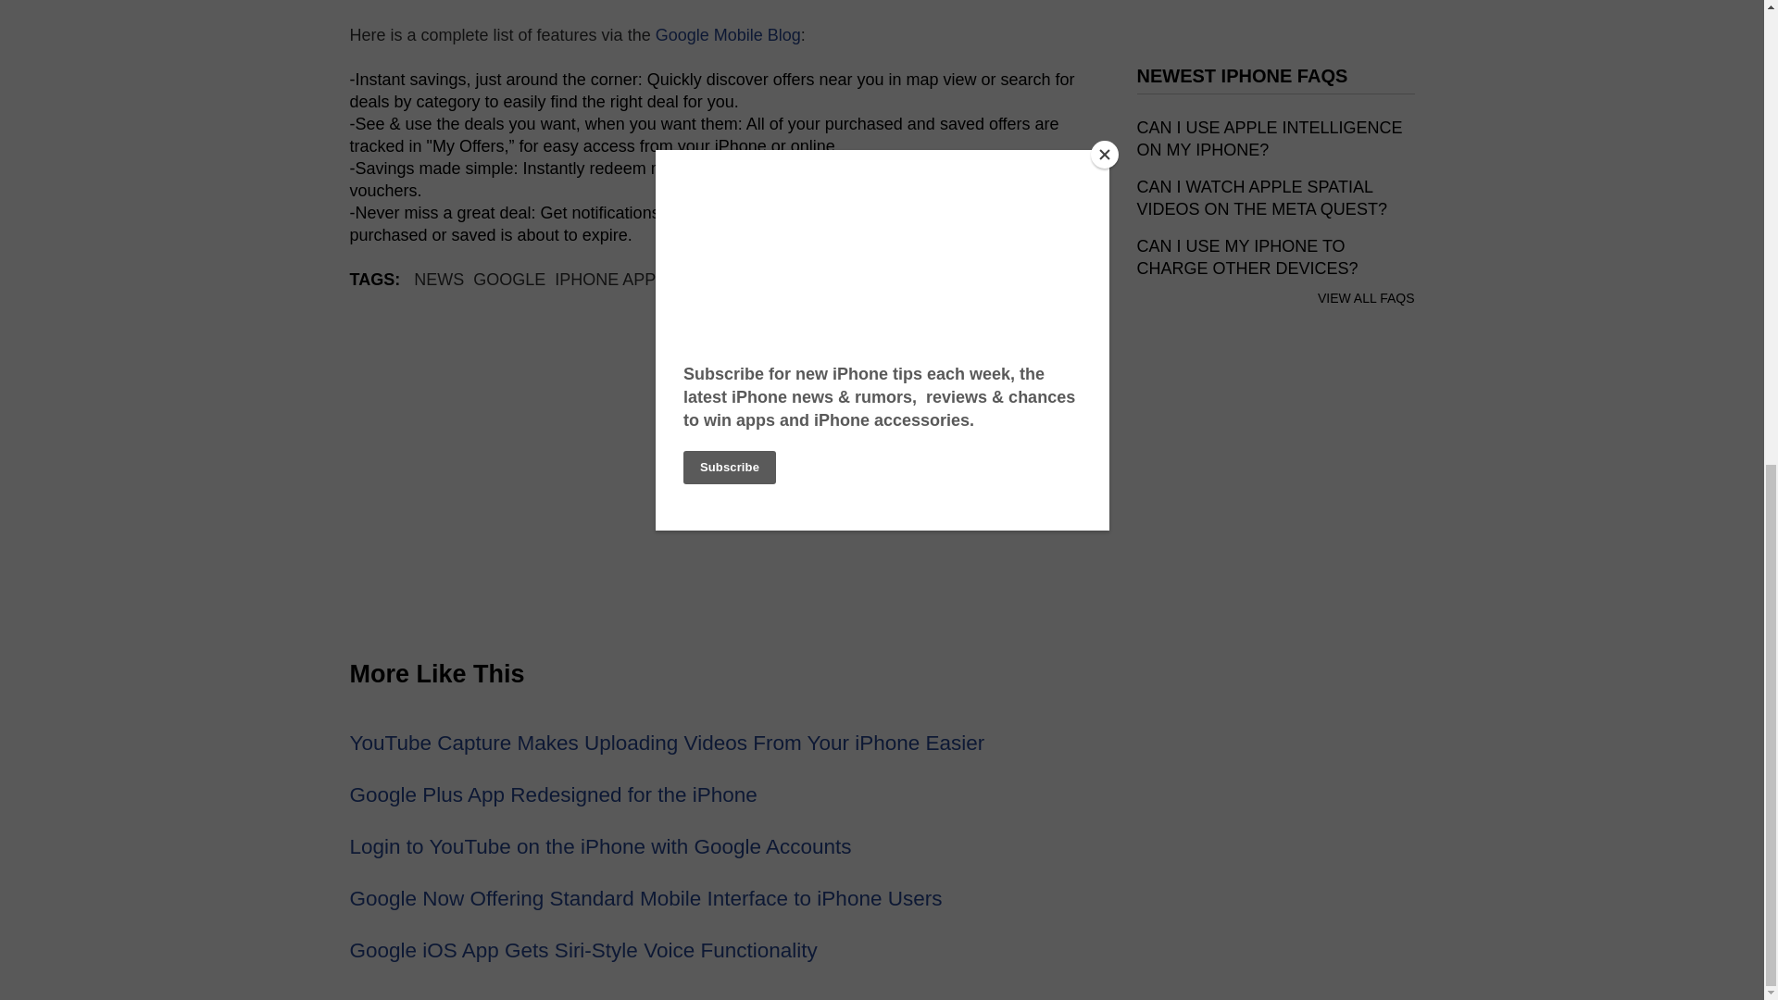 The image size is (1778, 1000). Describe the element at coordinates (583, 950) in the screenshot. I see `Google iOS App Gets Siri-Style Voice Functionality` at that location.